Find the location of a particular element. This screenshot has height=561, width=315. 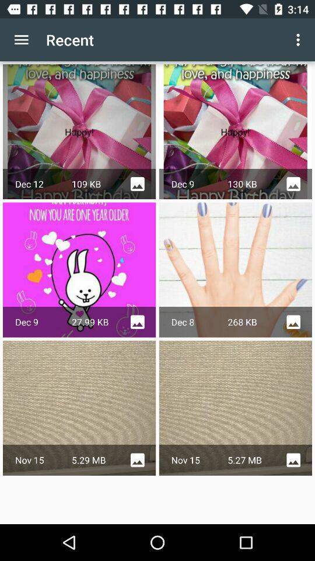

launch item to the left of the recent is located at coordinates (21, 40).